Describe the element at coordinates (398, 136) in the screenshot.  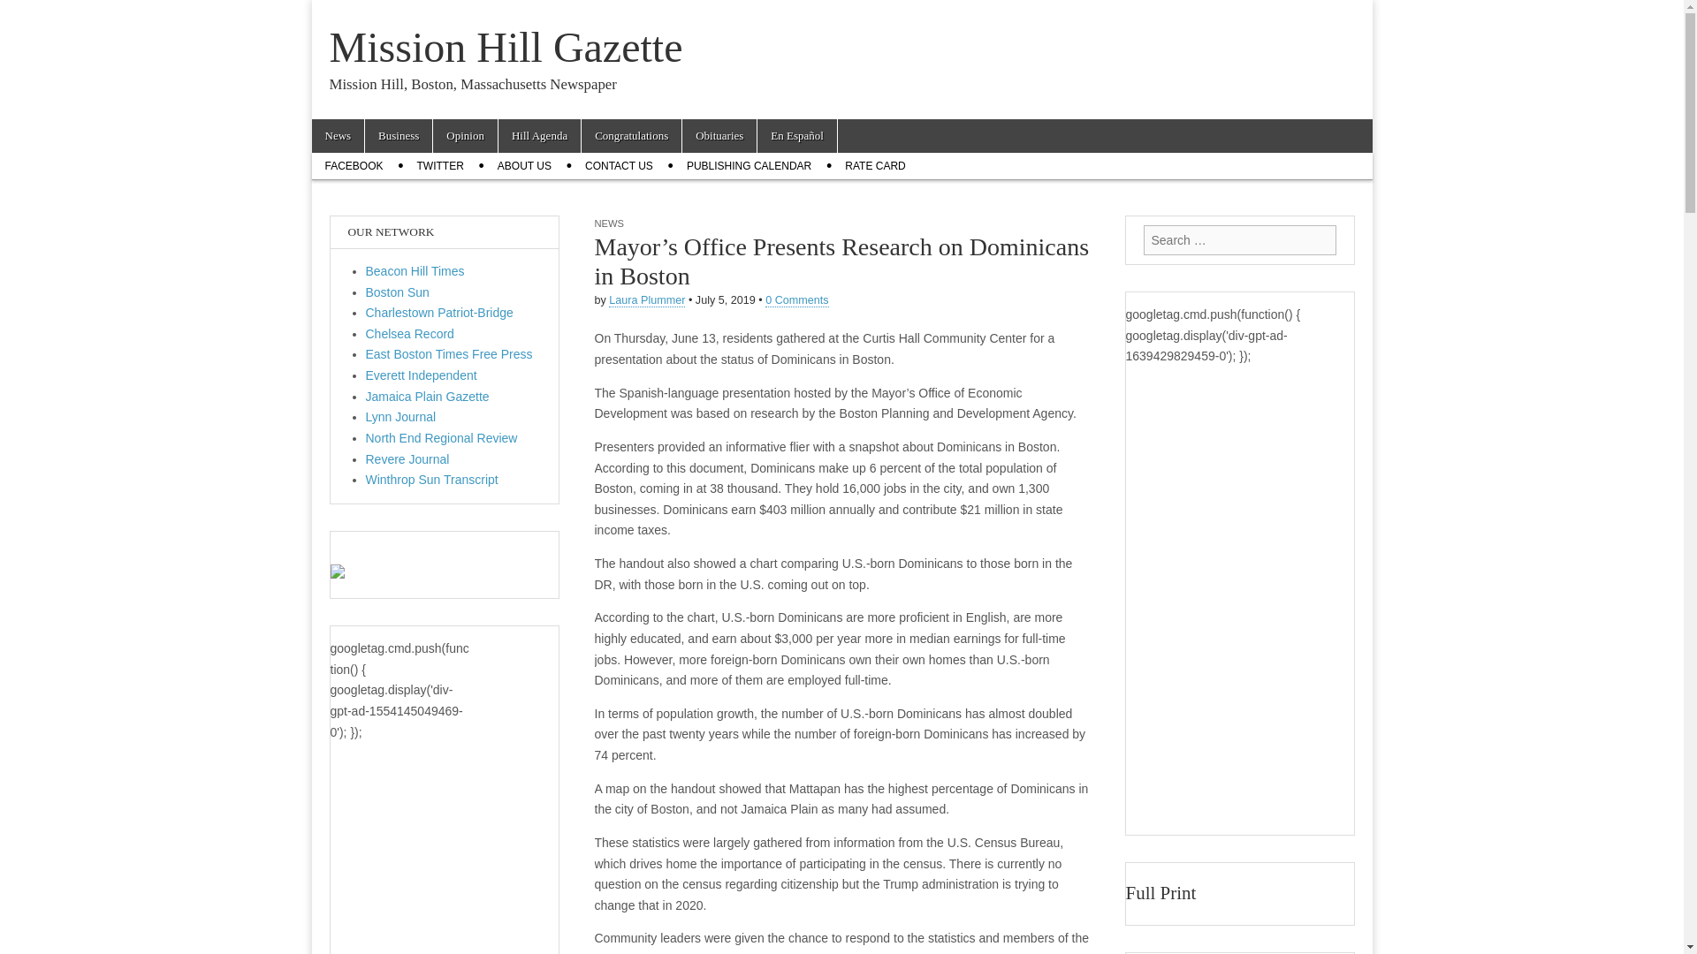
I see `Business` at that location.